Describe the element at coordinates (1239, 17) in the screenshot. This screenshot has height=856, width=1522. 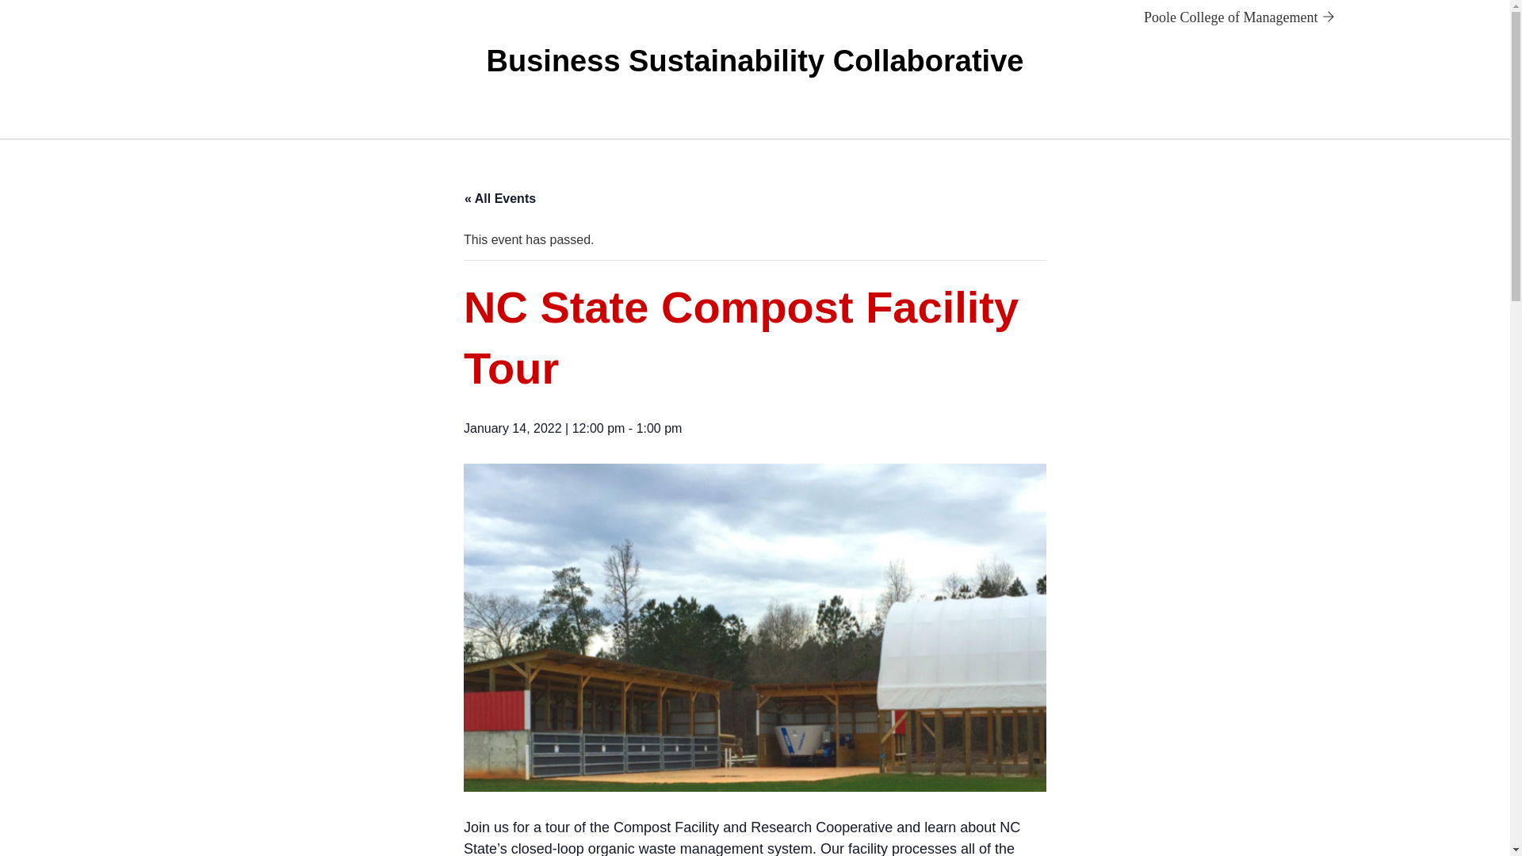
I see `Poole College of Management` at that location.